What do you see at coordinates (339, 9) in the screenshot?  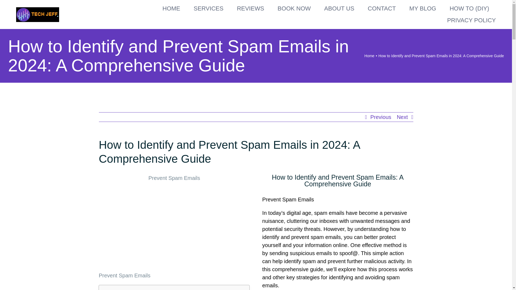 I see `ABOUT US` at bounding box center [339, 9].